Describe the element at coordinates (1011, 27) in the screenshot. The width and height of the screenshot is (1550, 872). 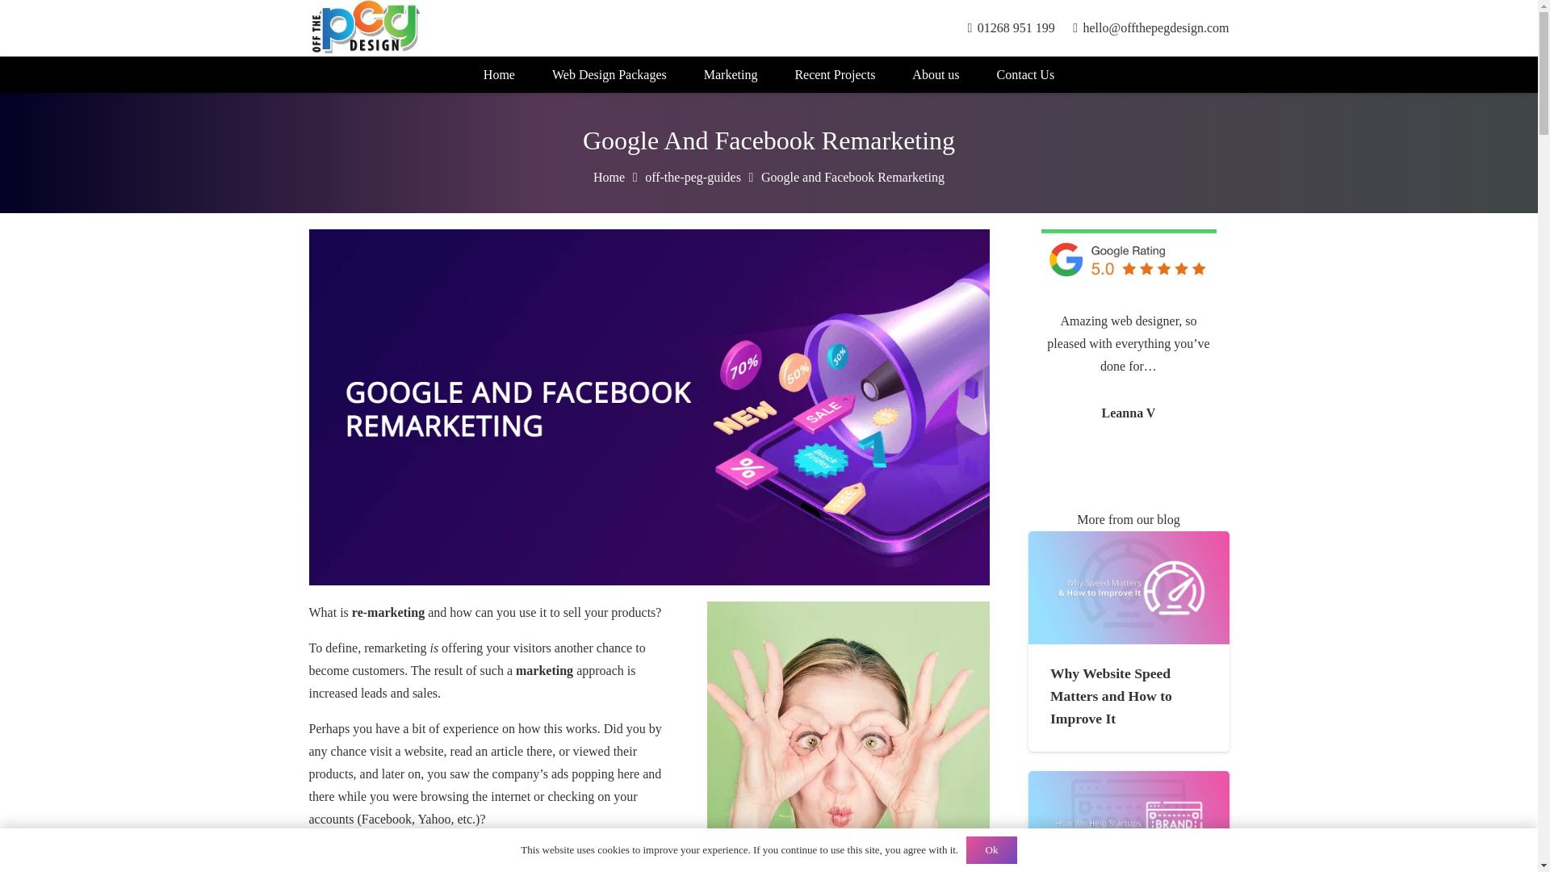
I see `01268 951 199` at that location.